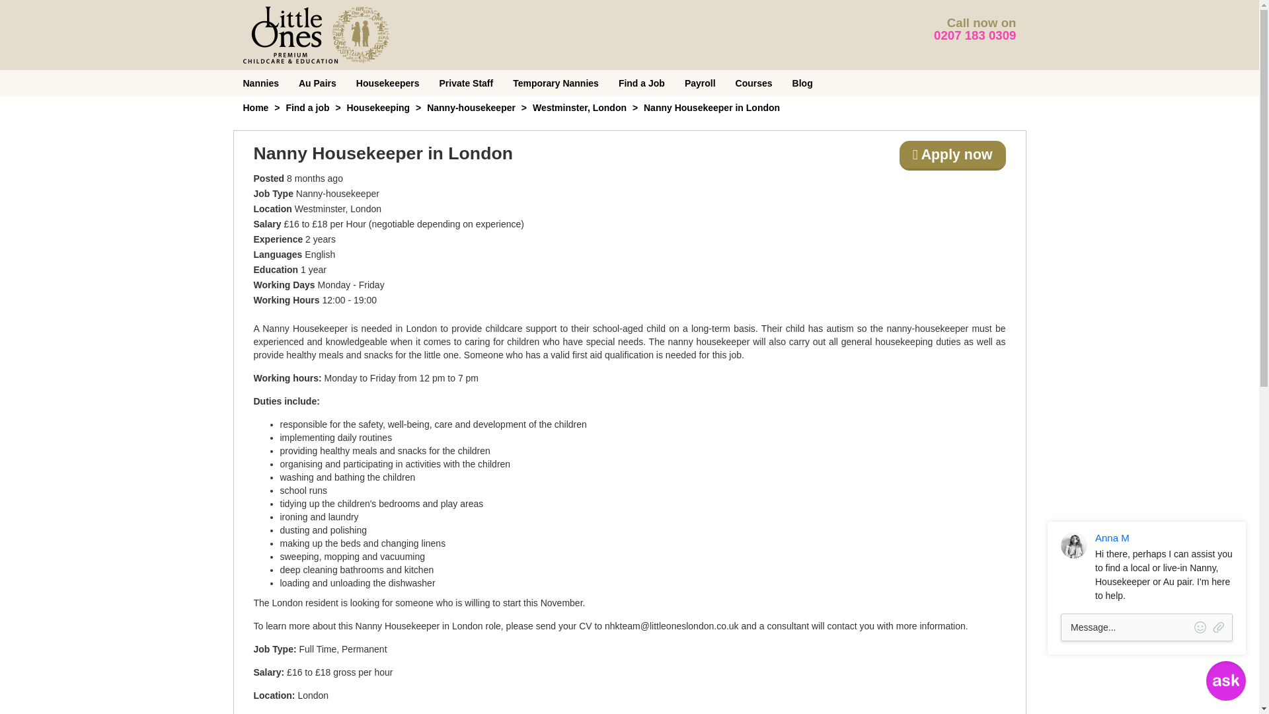 The image size is (1269, 714). Describe the element at coordinates (260, 83) in the screenshot. I see `Nannies` at that location.